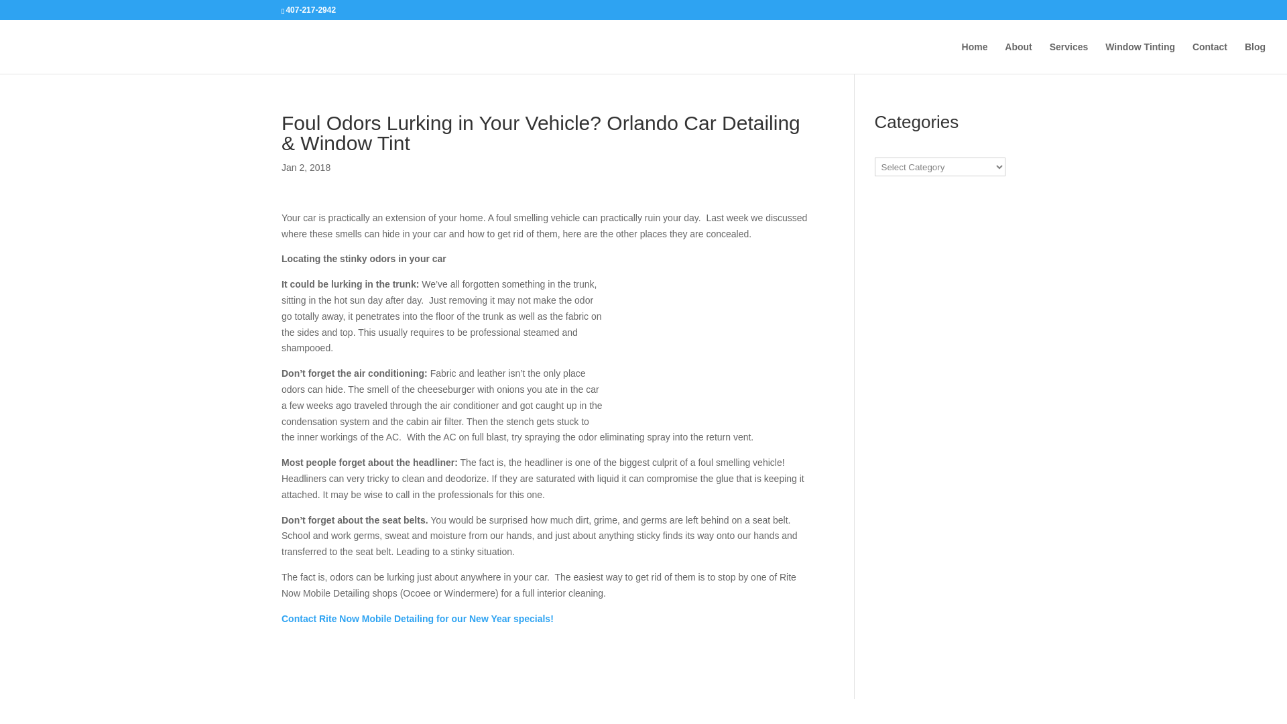  I want to click on Contact Rite Now Mobile Detailing for our New Year specials!, so click(417, 618).